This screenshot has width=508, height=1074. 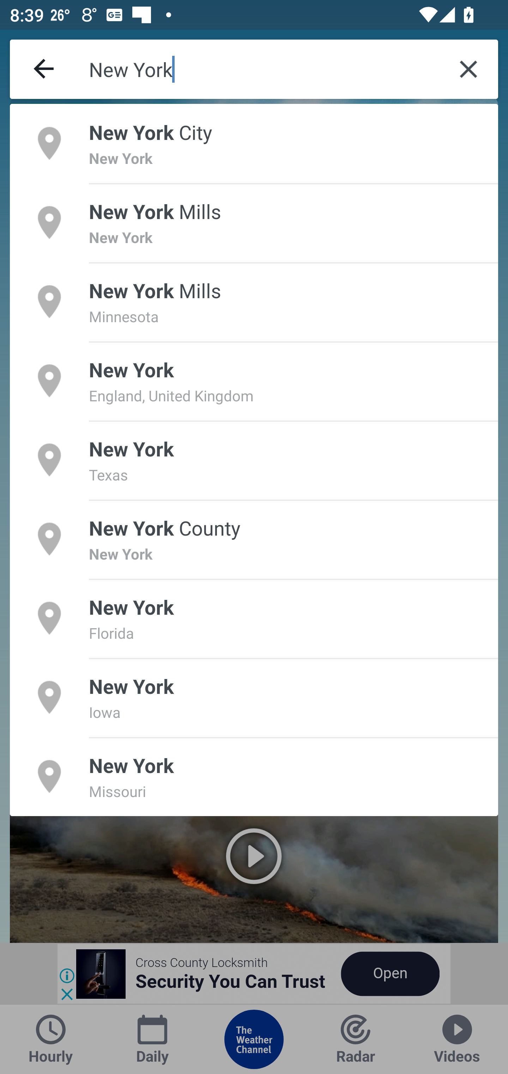 I want to click on New York Iowa, so click(x=254, y=697).